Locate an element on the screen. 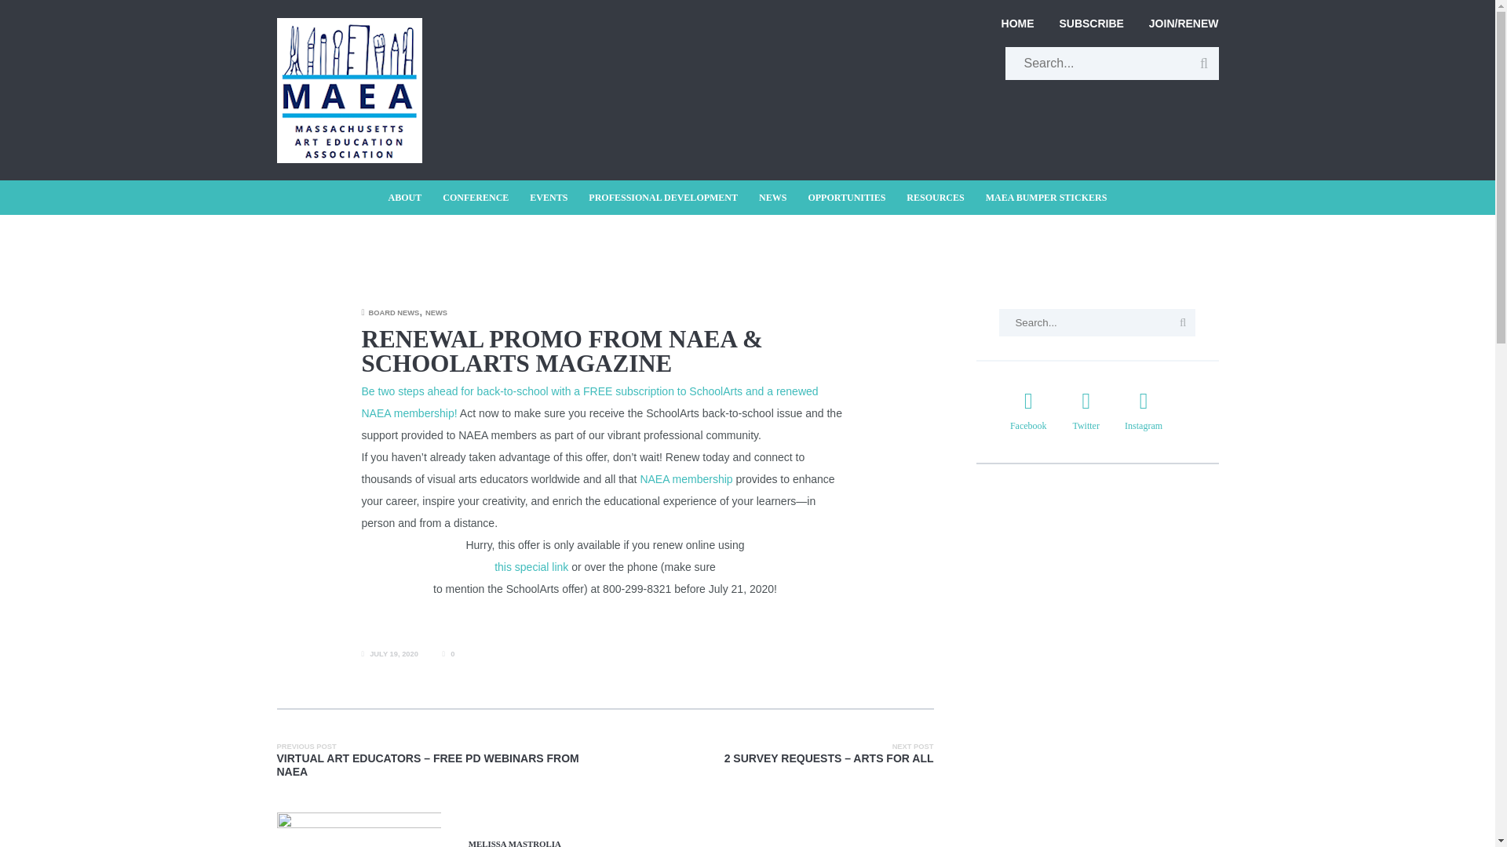 The height and width of the screenshot is (847, 1507). CONFERENCE is located at coordinates (476, 198).